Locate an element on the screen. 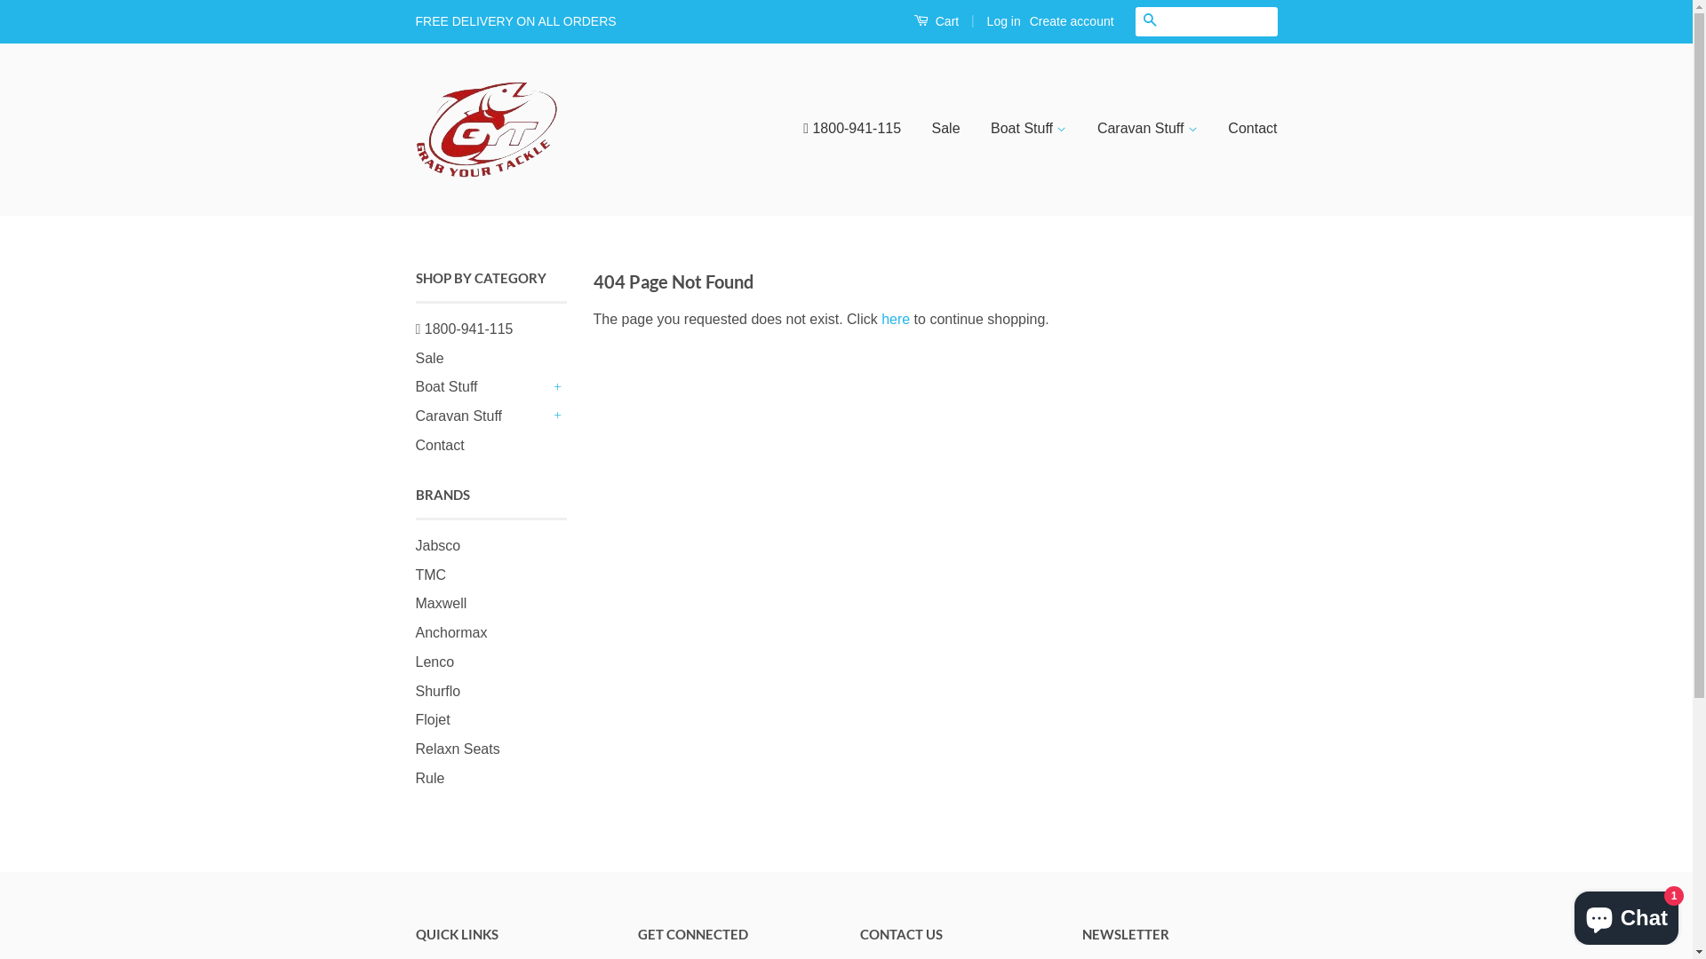 The image size is (1706, 959). Shopify online store chat is located at coordinates (1626, 915).